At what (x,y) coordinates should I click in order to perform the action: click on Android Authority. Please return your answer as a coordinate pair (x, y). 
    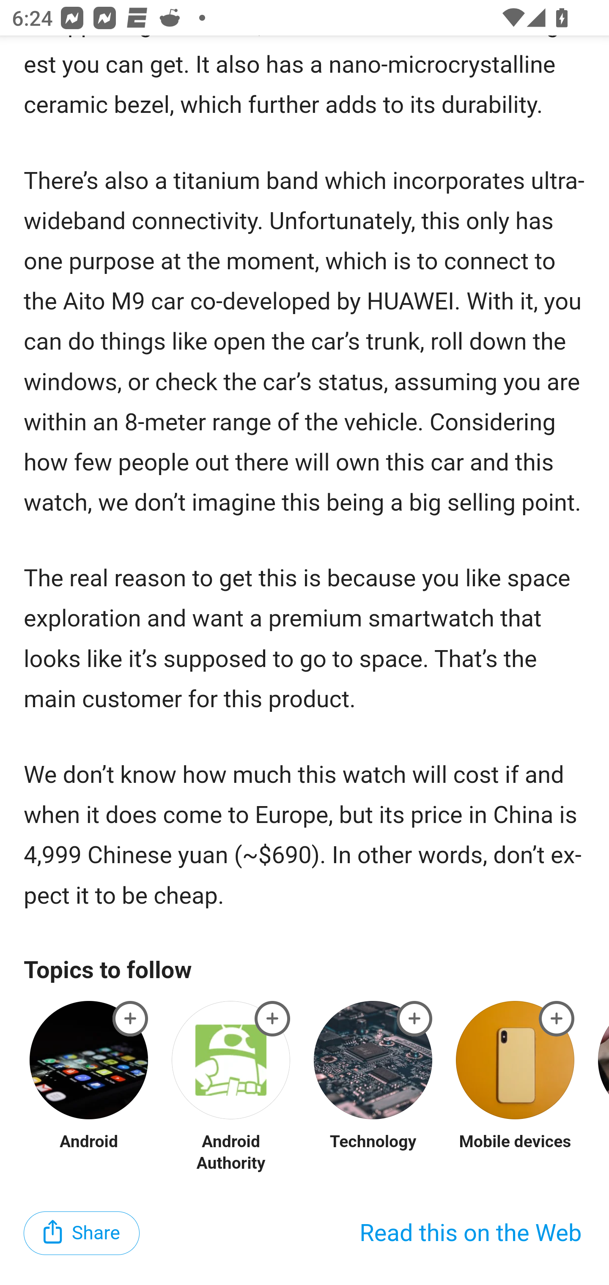
    Looking at the image, I should click on (231, 1153).